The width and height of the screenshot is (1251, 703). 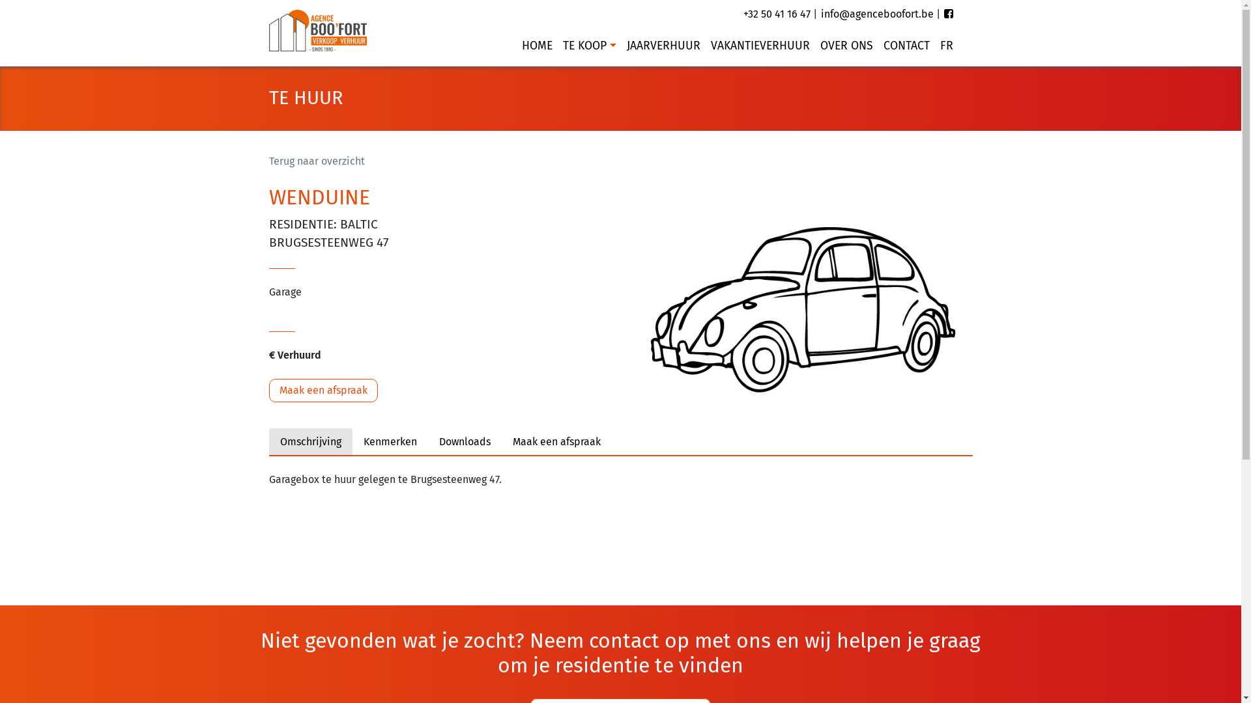 What do you see at coordinates (390, 442) in the screenshot?
I see `Kenmerken` at bounding box center [390, 442].